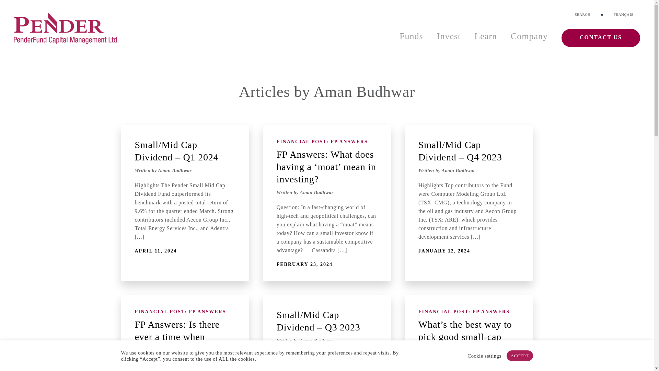  What do you see at coordinates (411, 36) in the screenshot?
I see `Funds` at bounding box center [411, 36].